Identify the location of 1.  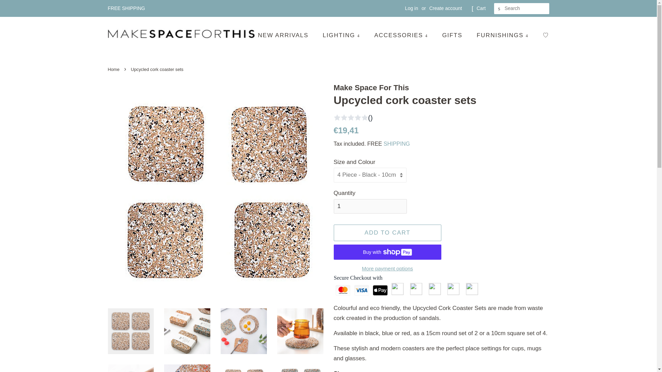
(370, 206).